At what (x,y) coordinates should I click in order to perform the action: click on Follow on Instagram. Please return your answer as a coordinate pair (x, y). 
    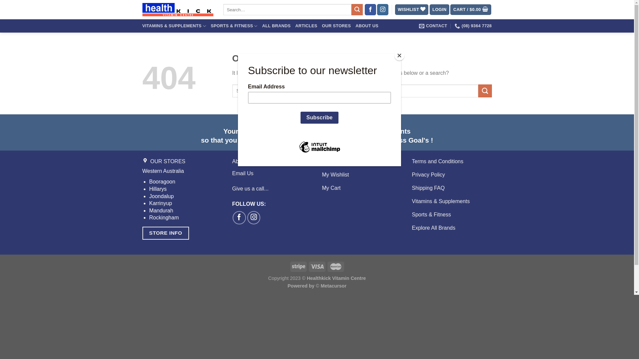
    Looking at the image, I should click on (254, 217).